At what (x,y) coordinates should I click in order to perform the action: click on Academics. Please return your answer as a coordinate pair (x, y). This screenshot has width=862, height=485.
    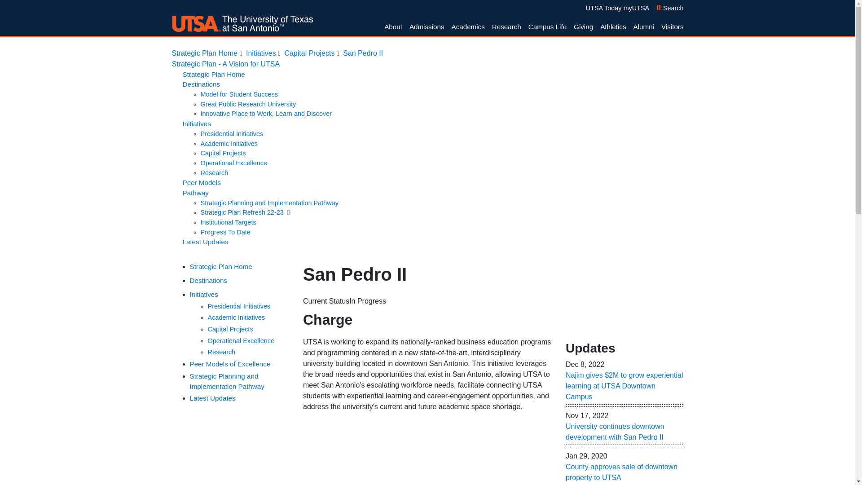
    Looking at the image, I should click on (468, 27).